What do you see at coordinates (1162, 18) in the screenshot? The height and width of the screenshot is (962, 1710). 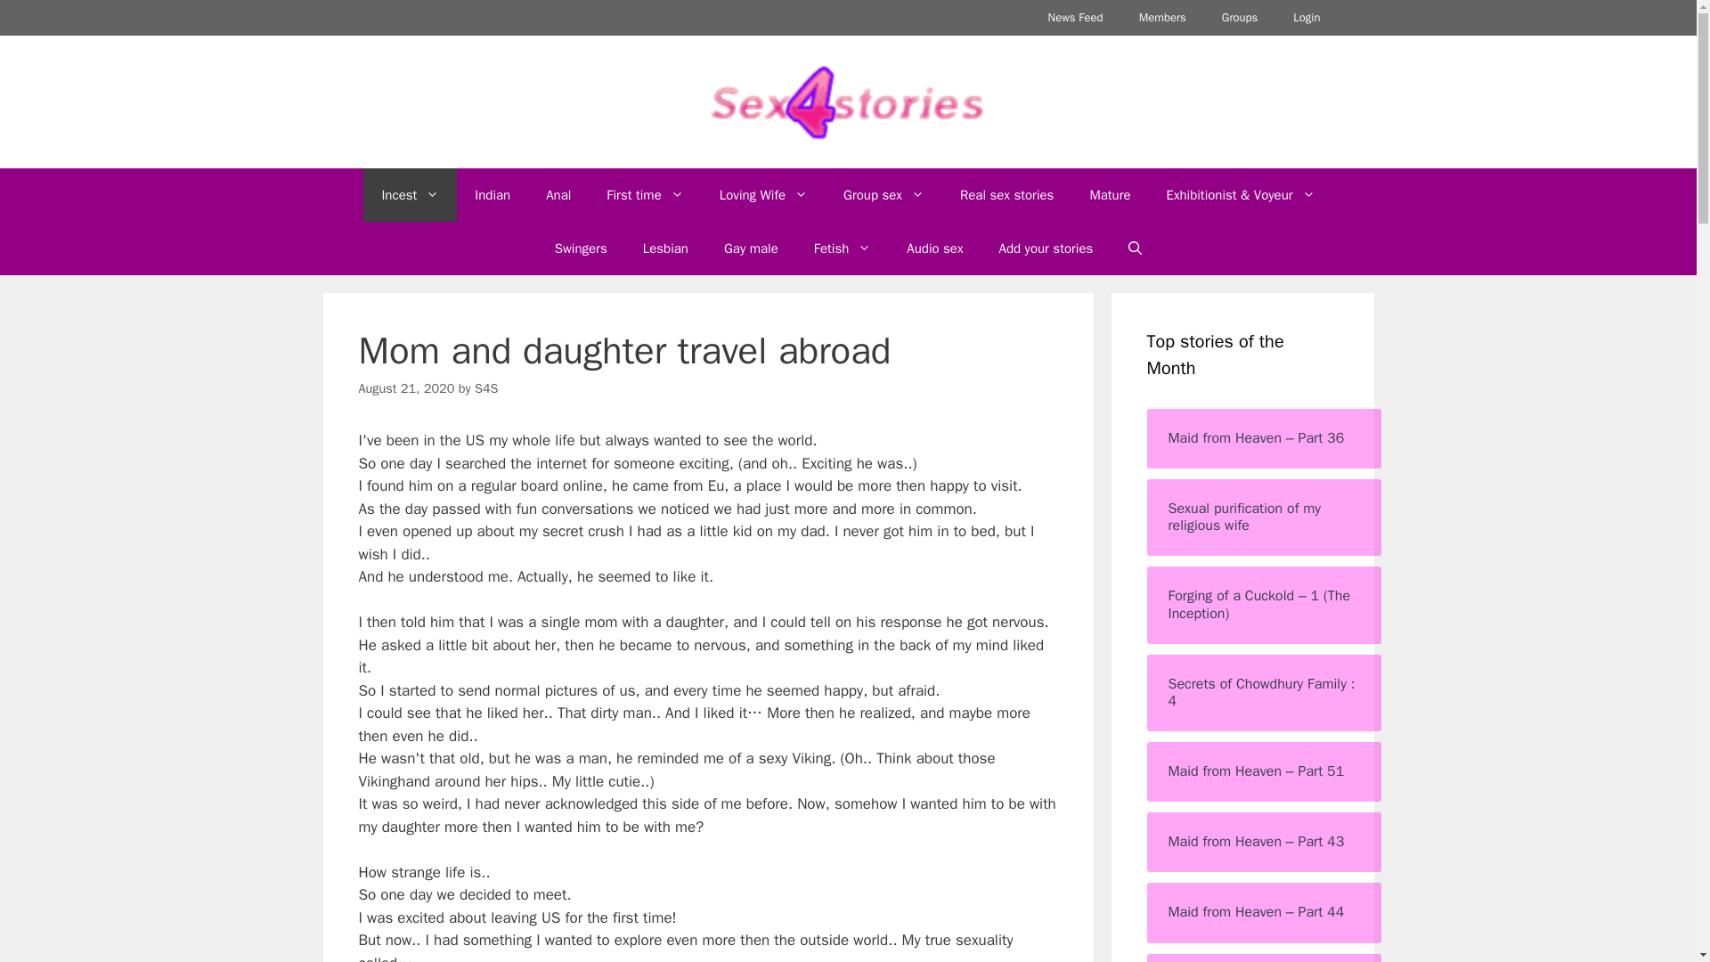 I see `Members` at bounding box center [1162, 18].